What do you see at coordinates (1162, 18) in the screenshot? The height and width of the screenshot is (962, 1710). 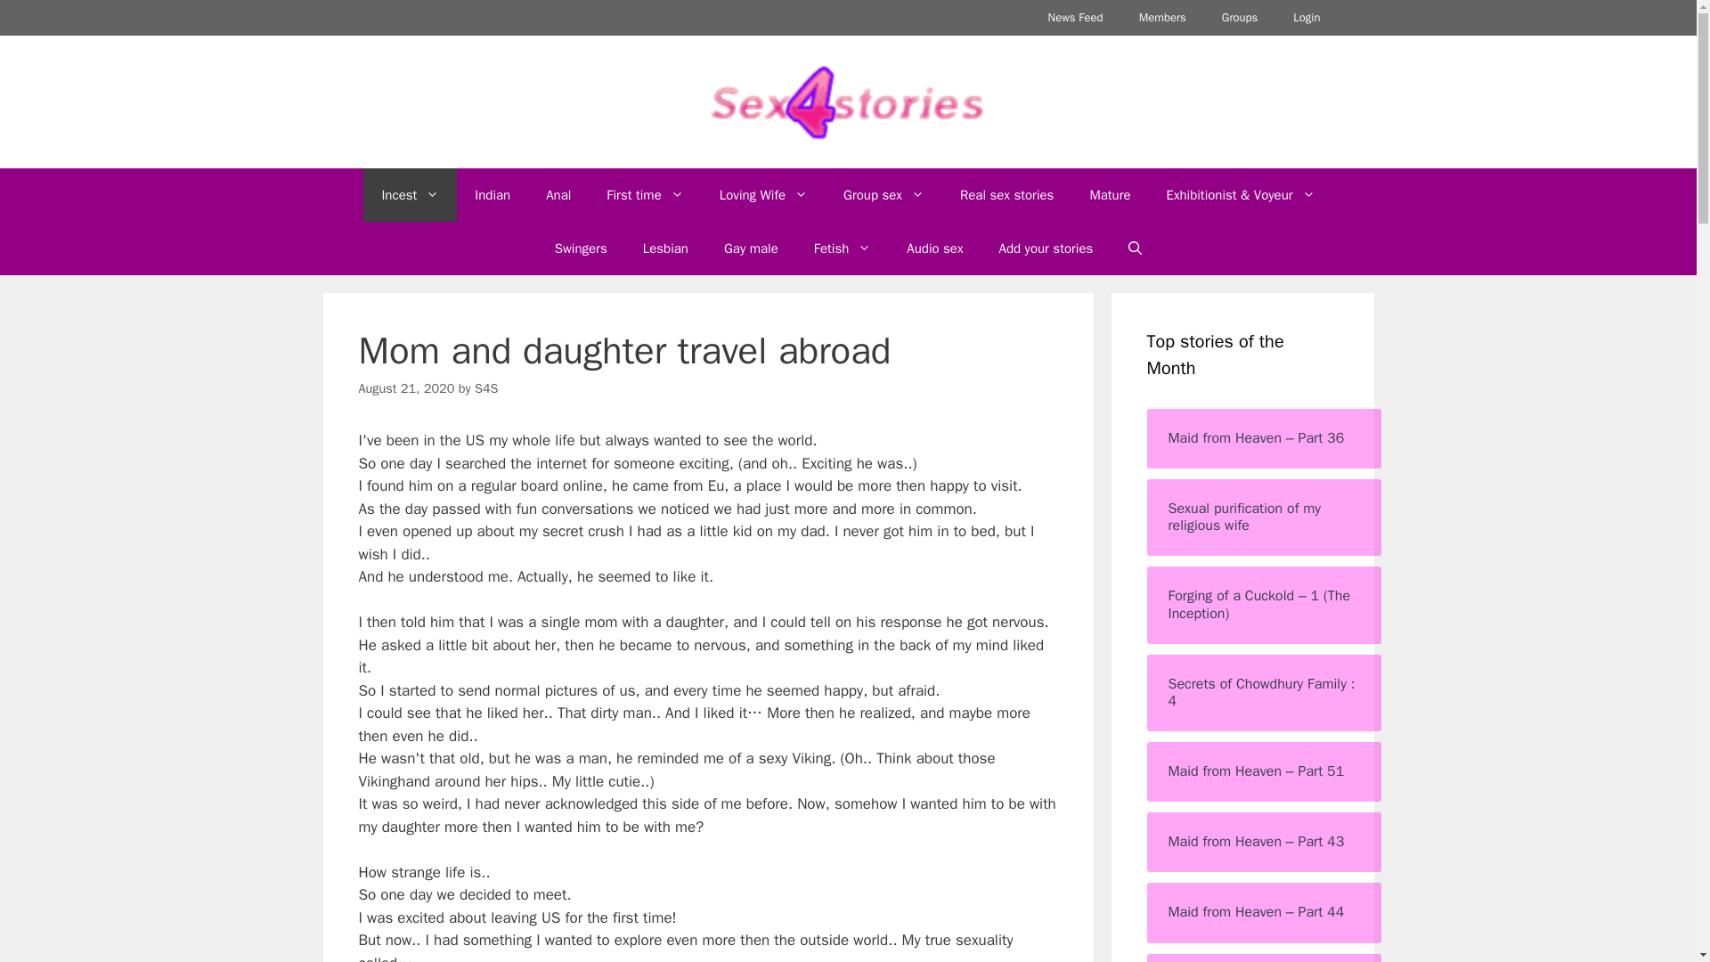 I see `Members` at bounding box center [1162, 18].